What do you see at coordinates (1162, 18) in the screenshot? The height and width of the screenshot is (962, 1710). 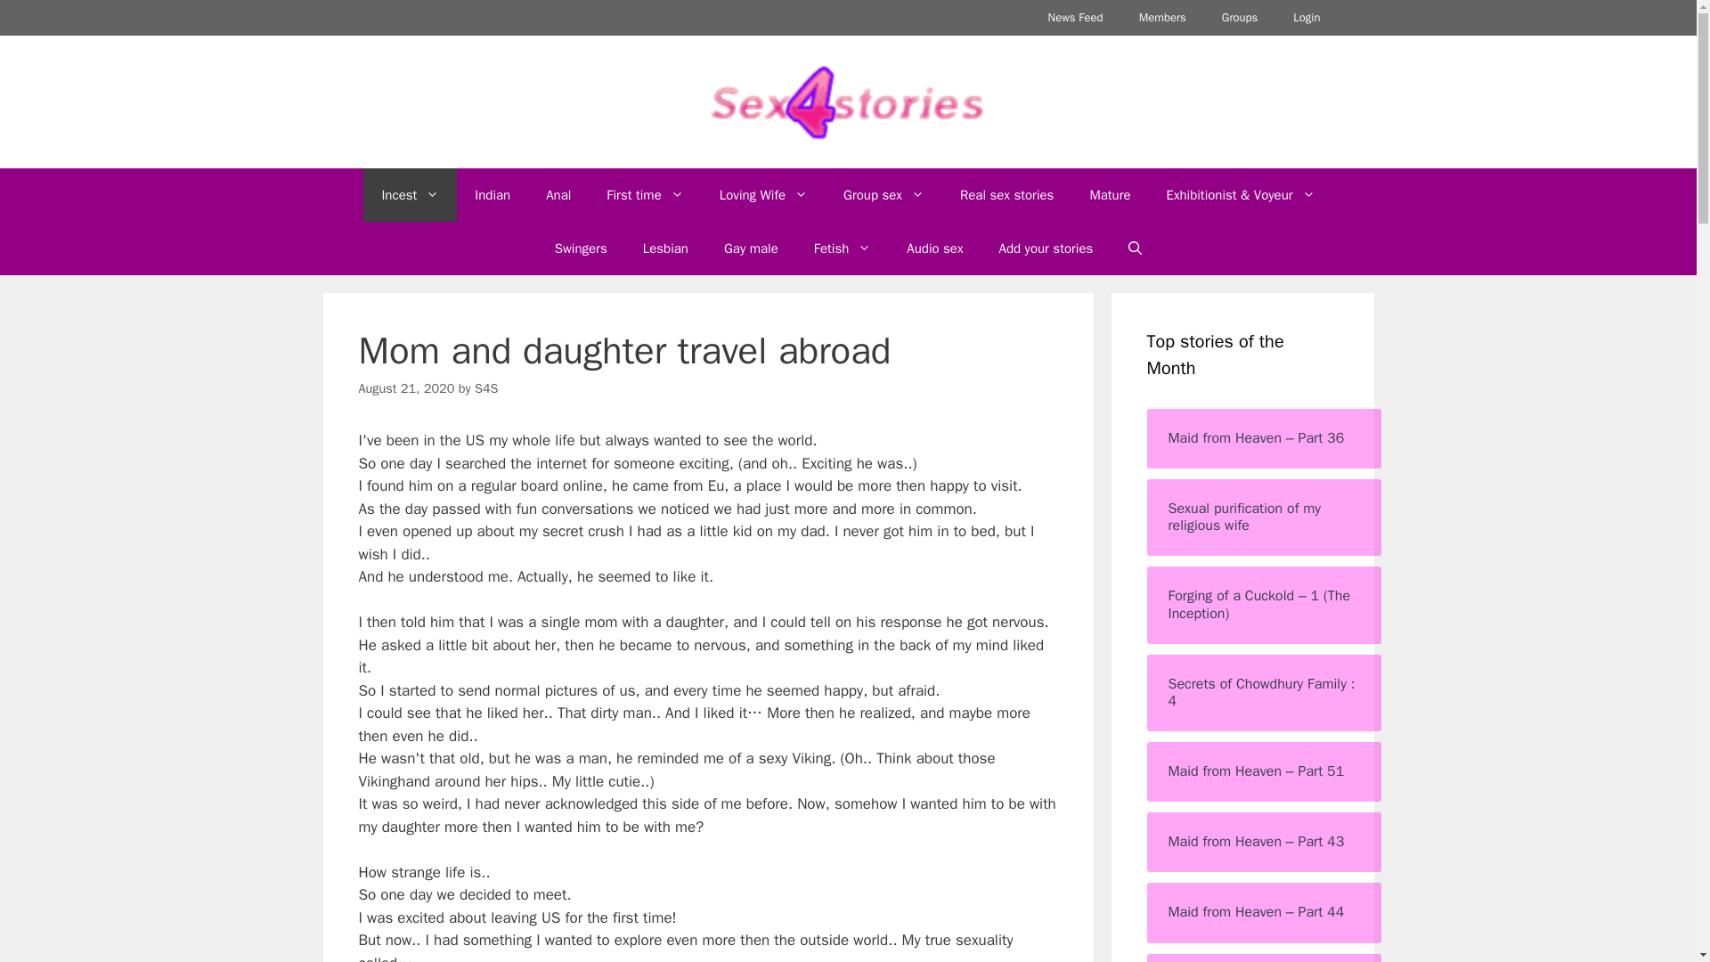 I see `Members` at bounding box center [1162, 18].